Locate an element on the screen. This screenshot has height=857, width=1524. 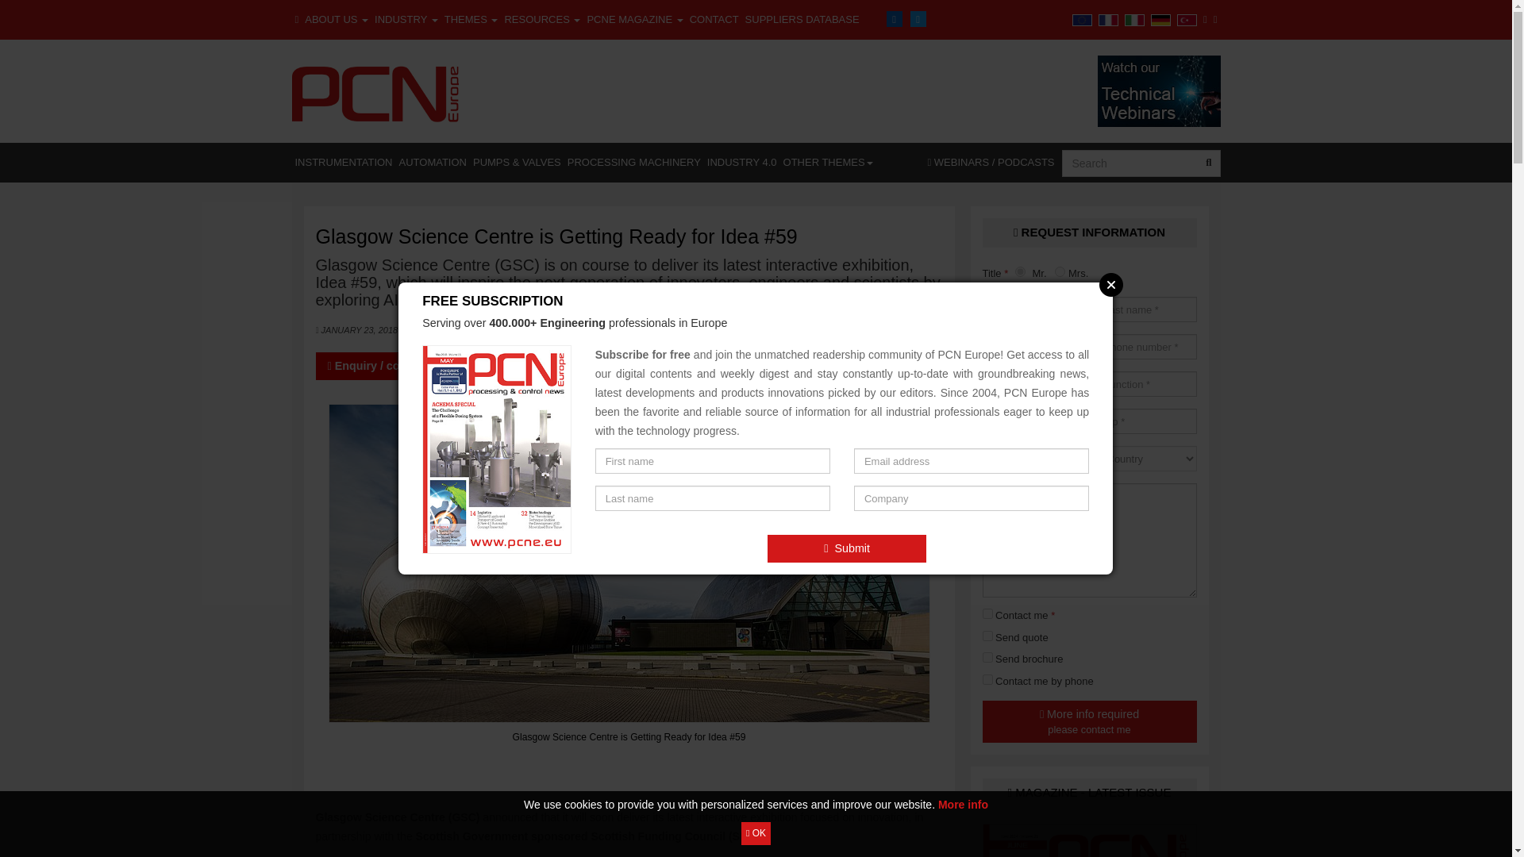
Mr is located at coordinates (1020, 271).